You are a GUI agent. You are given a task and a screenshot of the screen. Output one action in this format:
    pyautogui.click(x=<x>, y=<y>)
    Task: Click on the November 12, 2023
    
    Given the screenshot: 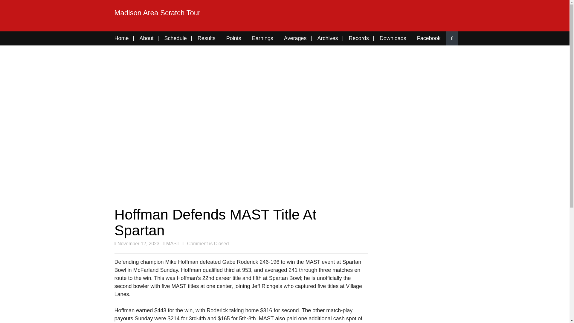 What is the action you would take?
    pyautogui.click(x=137, y=243)
    